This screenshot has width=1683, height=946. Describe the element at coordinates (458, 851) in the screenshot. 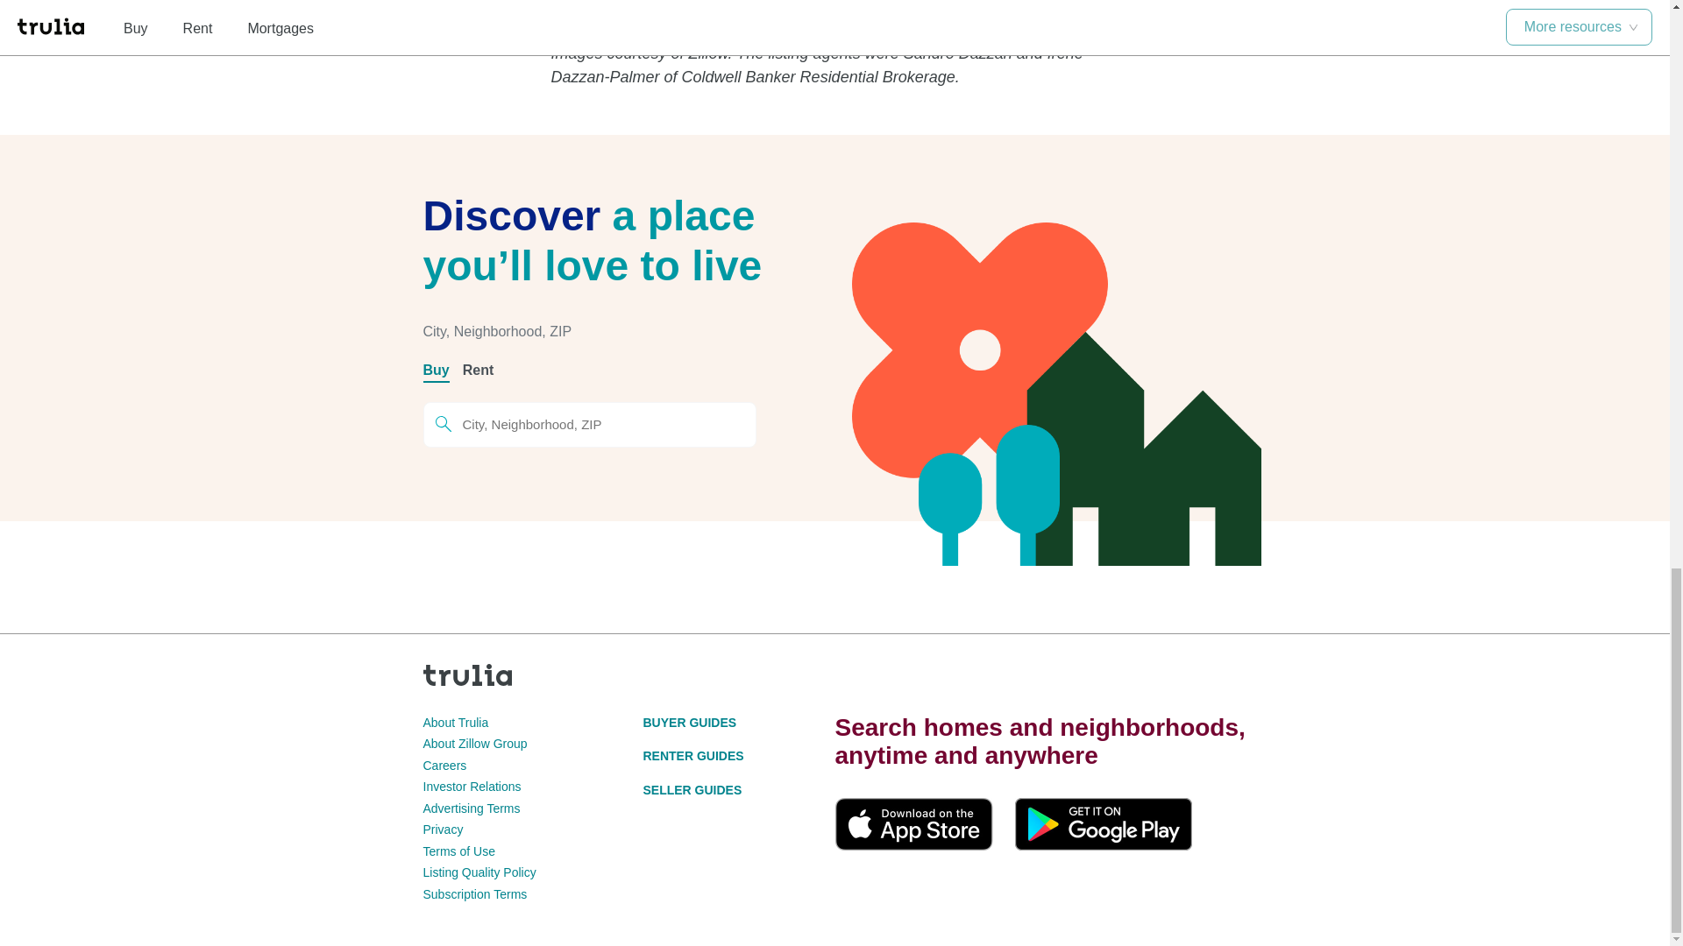

I see `Terms of Use` at that location.